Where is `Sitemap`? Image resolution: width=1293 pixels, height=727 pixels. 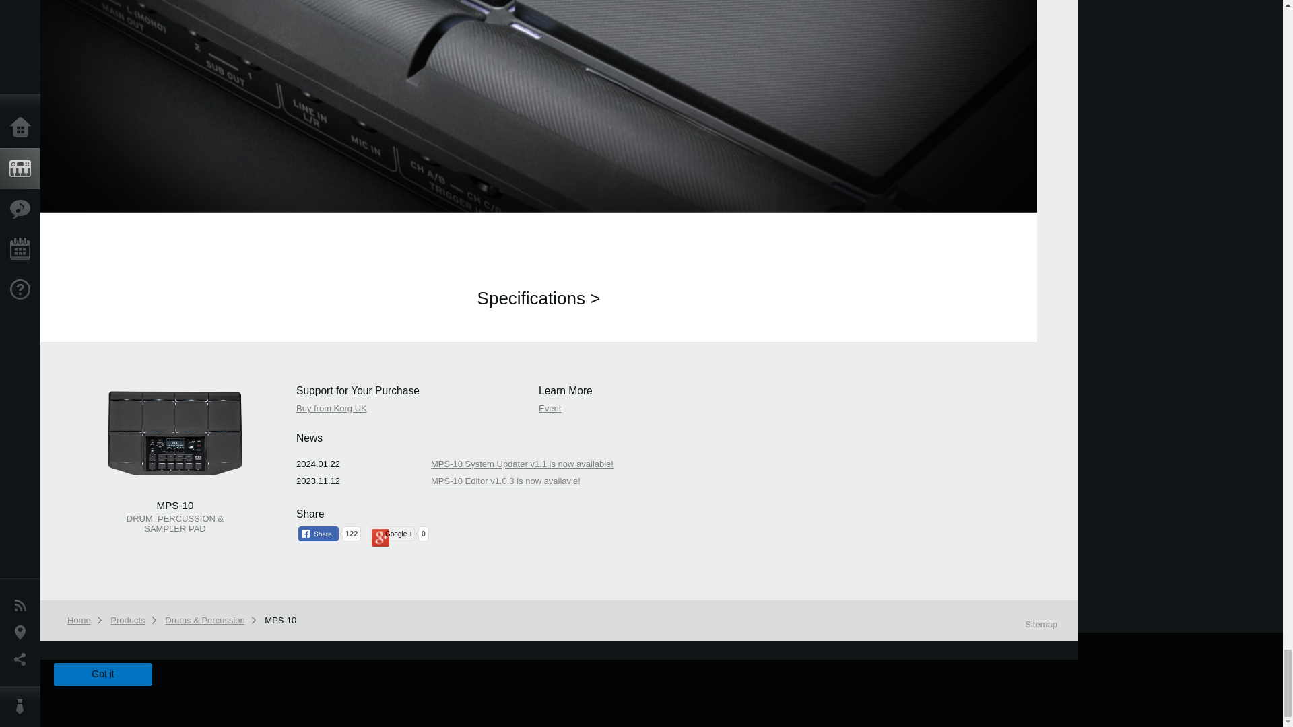
Sitemap is located at coordinates (1041, 625).